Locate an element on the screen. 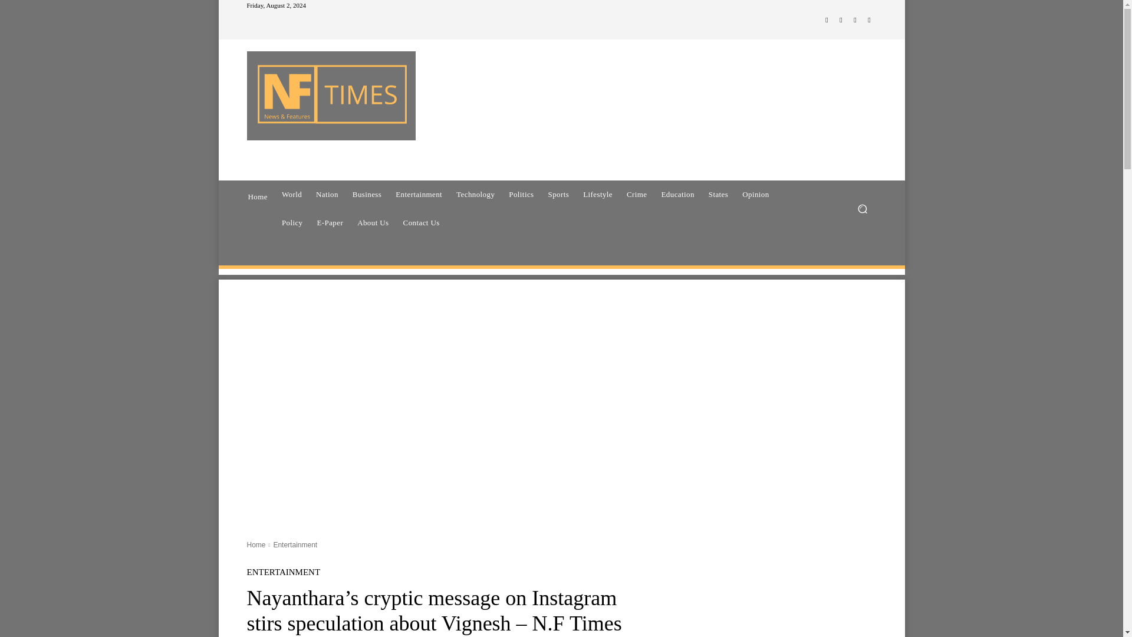  Crime is located at coordinates (637, 195).